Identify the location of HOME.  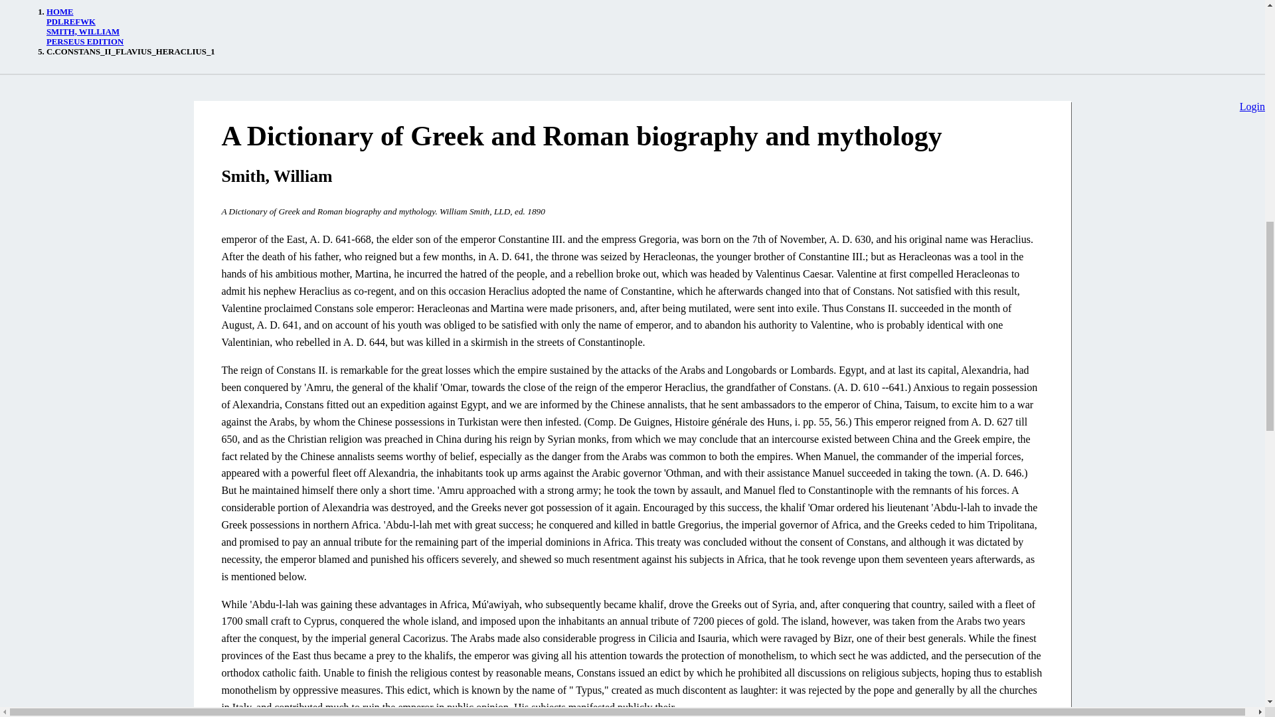
(60, 11).